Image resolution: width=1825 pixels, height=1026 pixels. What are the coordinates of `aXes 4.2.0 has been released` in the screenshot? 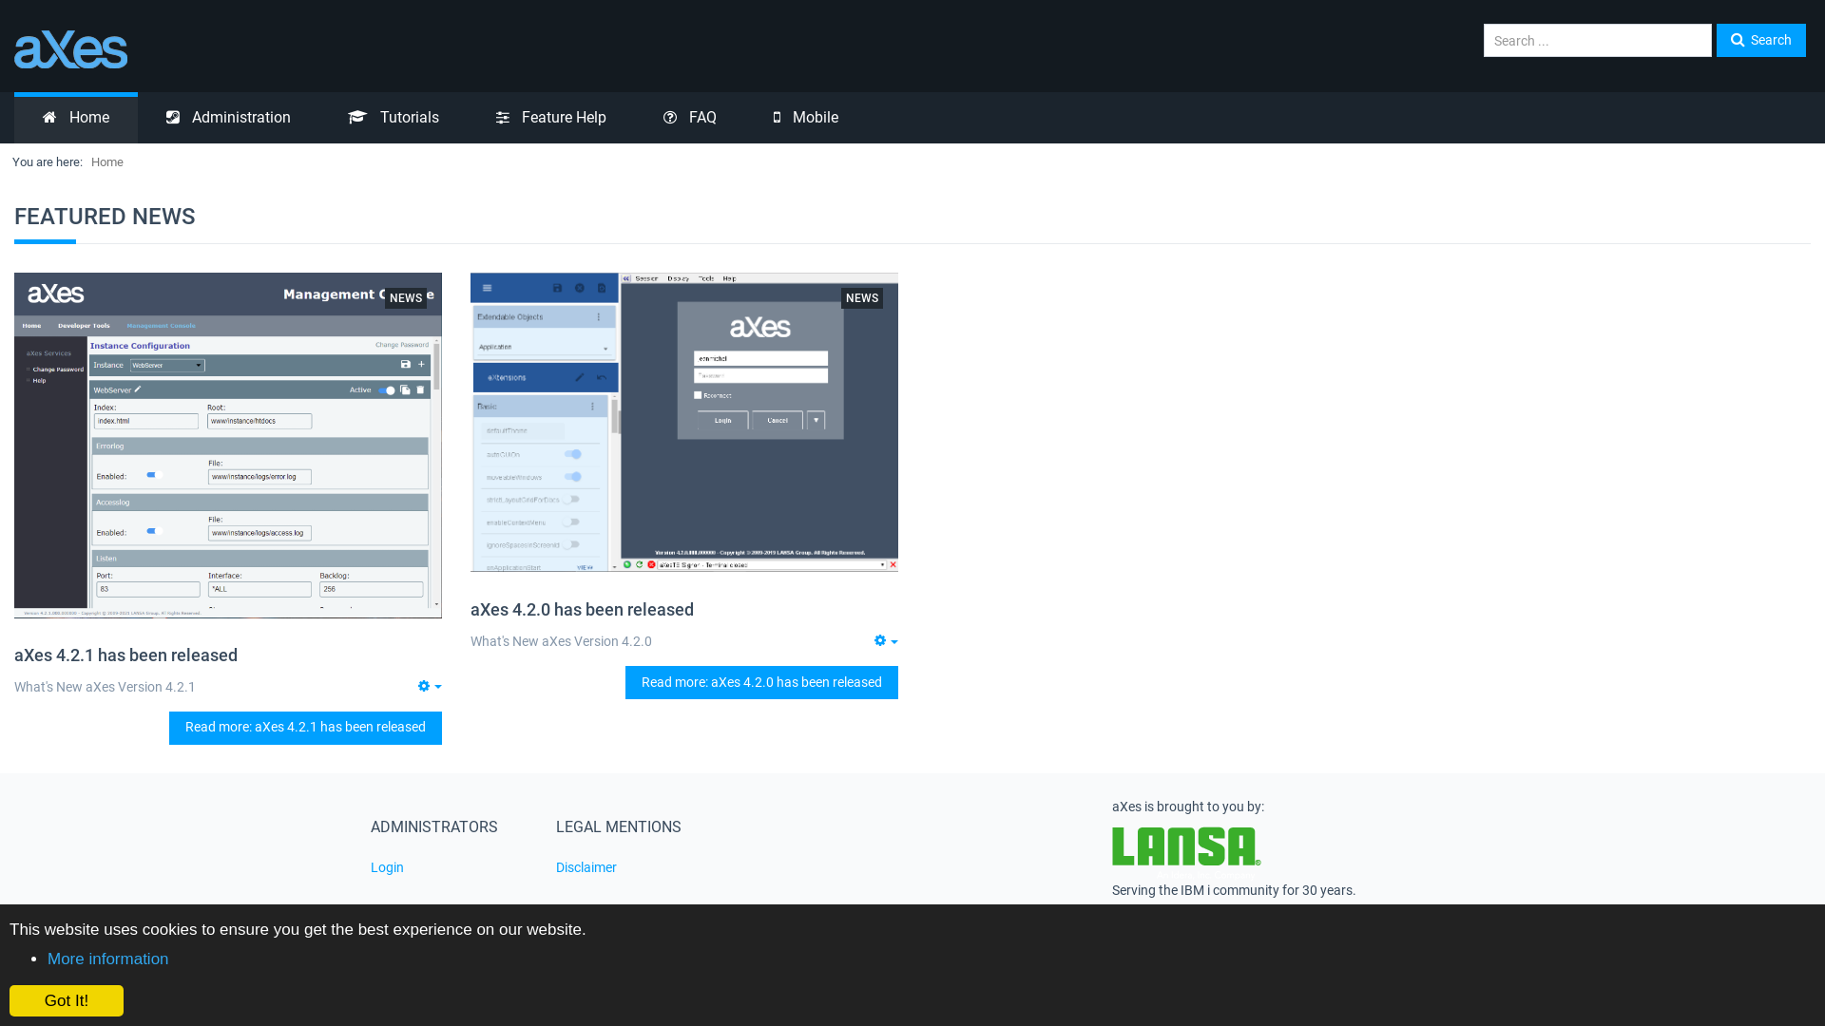 It's located at (582, 610).